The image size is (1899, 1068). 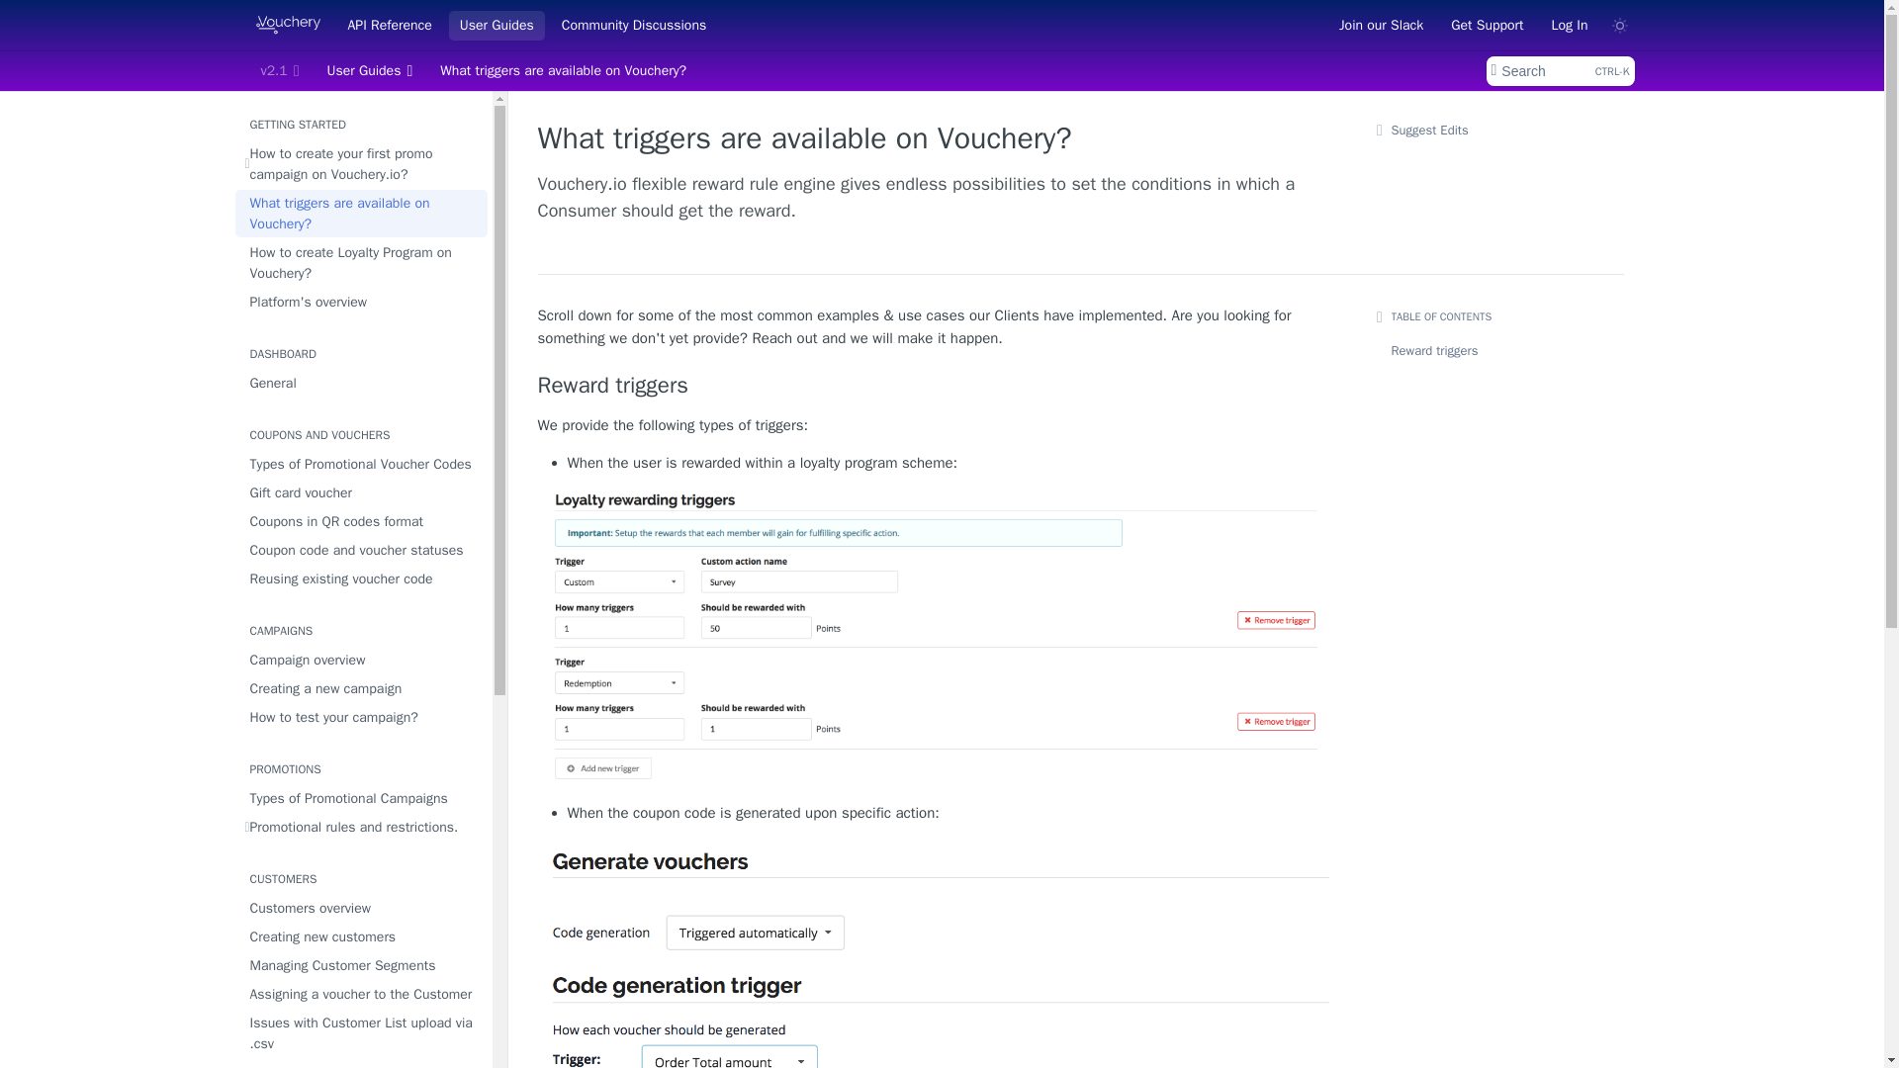 What do you see at coordinates (362, 463) in the screenshot?
I see `Types of Promotional Voucher Codes` at bounding box center [362, 463].